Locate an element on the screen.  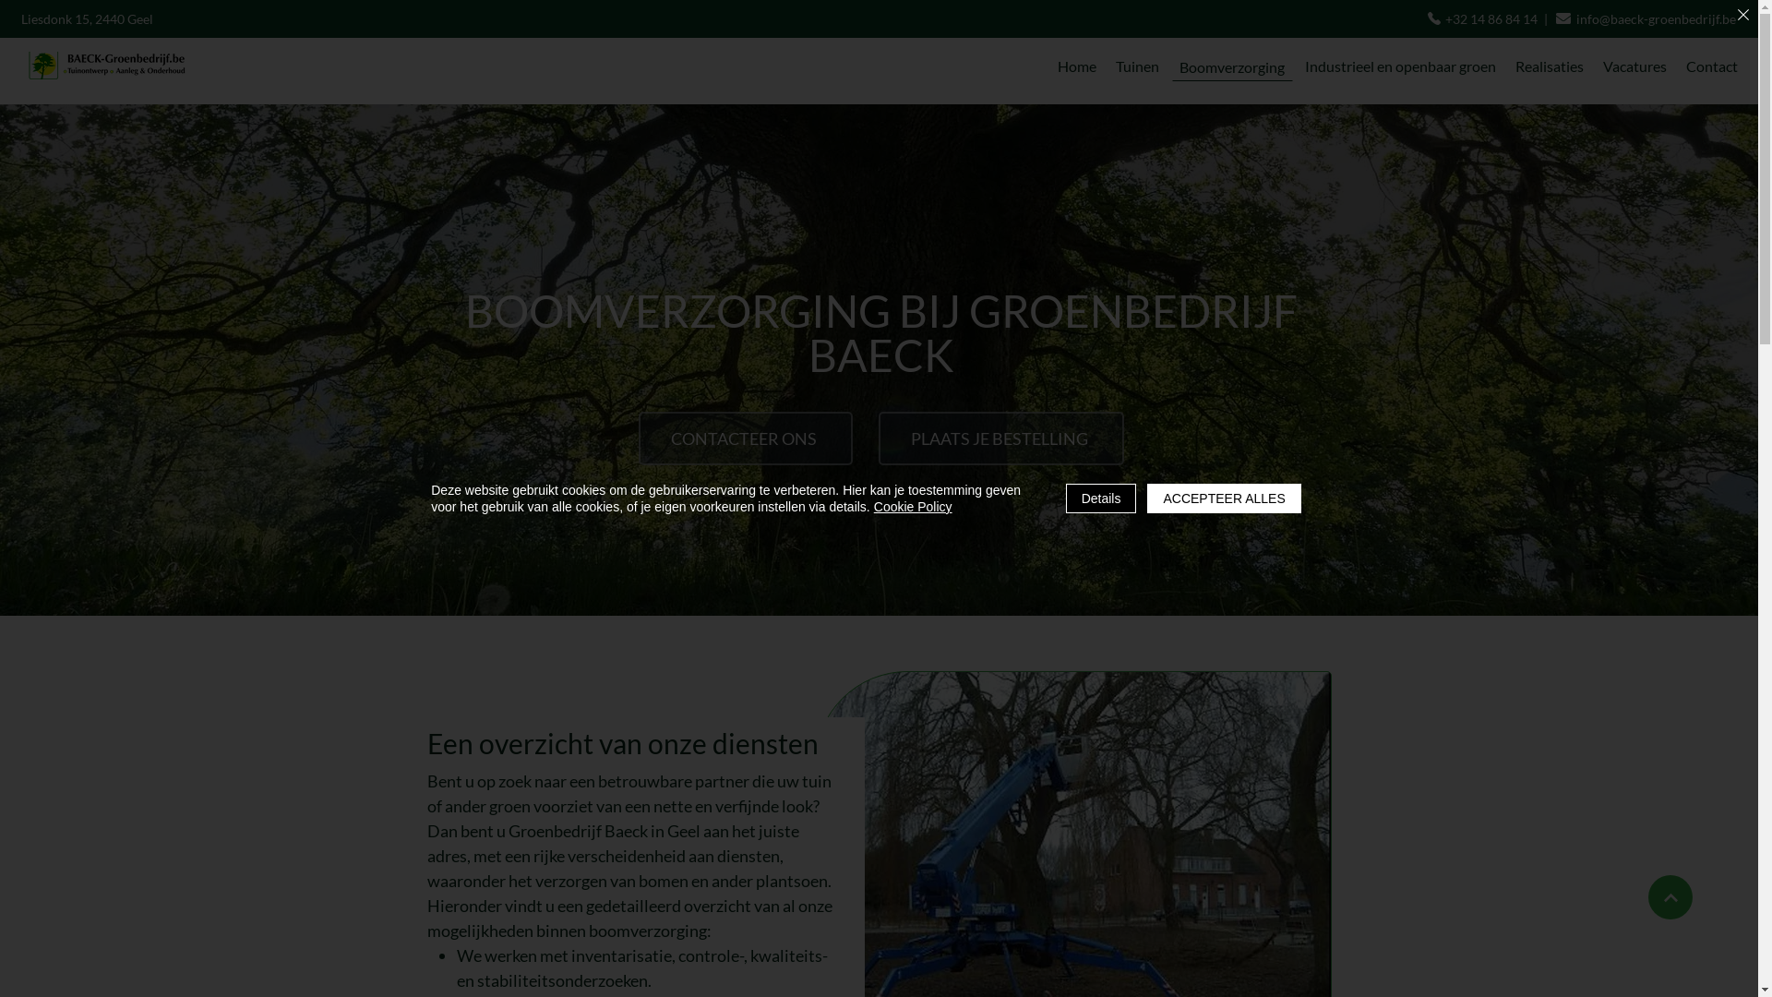
Details is located at coordinates (1102, 498).